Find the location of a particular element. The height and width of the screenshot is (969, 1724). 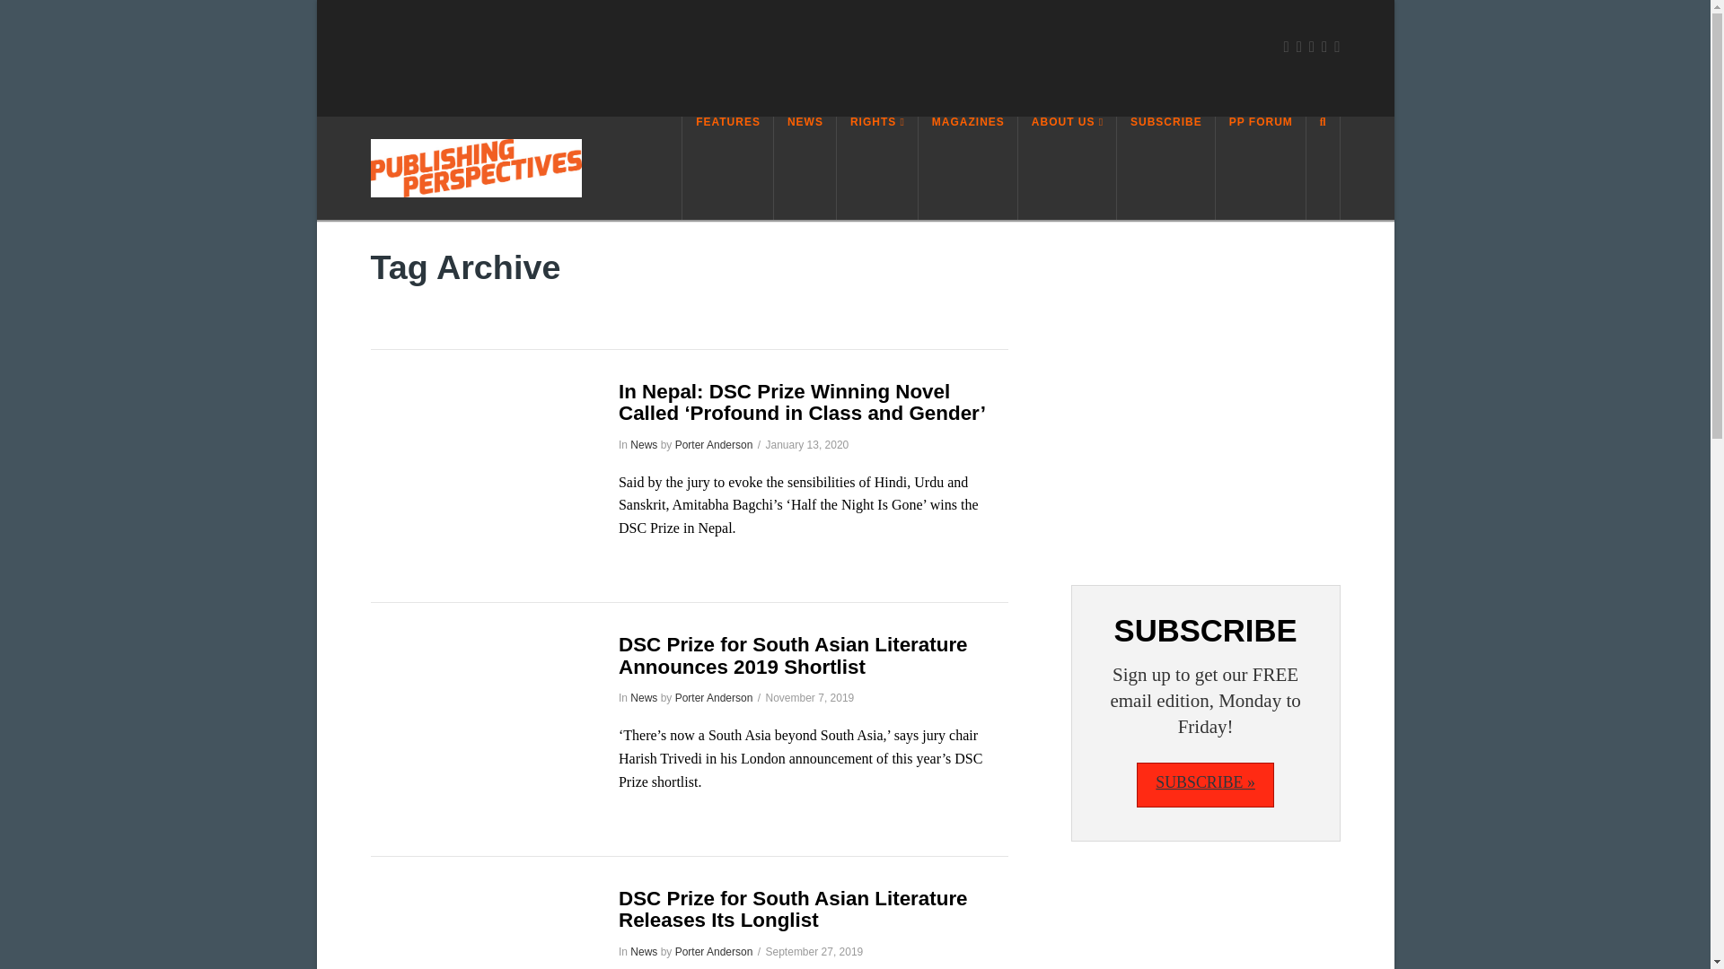

SUBSCRIBE is located at coordinates (1165, 168).